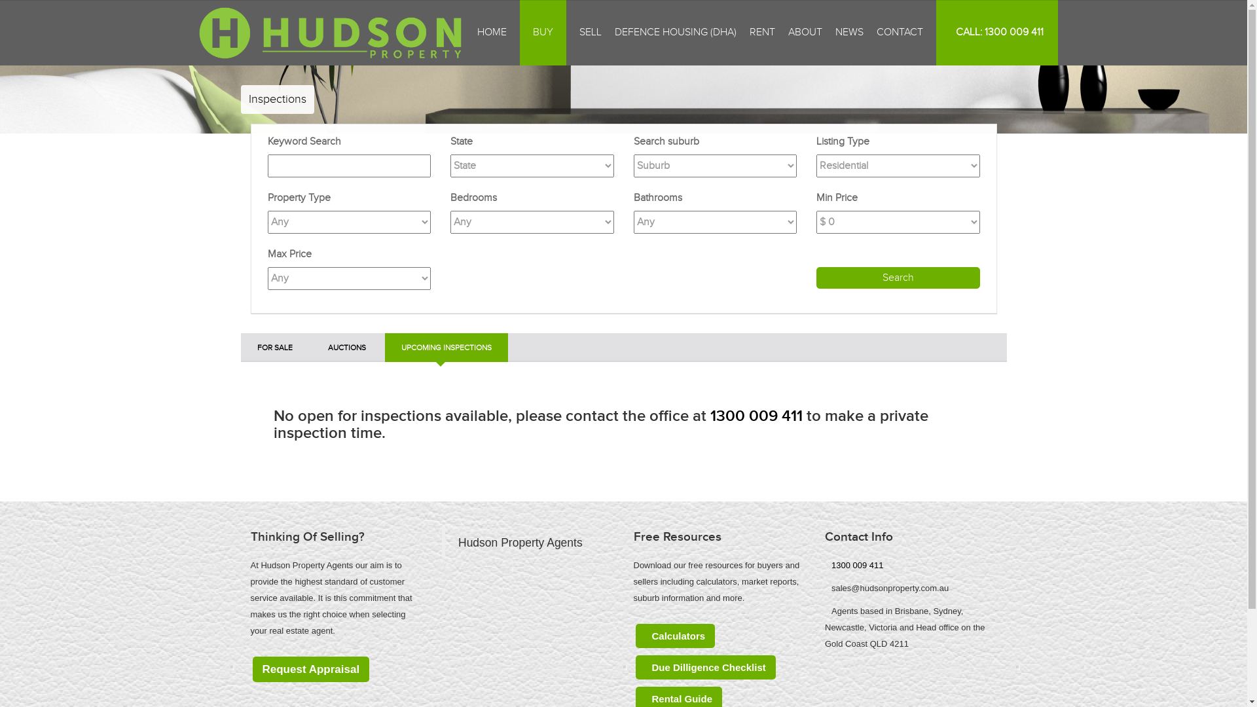 The height and width of the screenshot is (707, 1257). What do you see at coordinates (762, 33) in the screenshot?
I see `RENT` at bounding box center [762, 33].